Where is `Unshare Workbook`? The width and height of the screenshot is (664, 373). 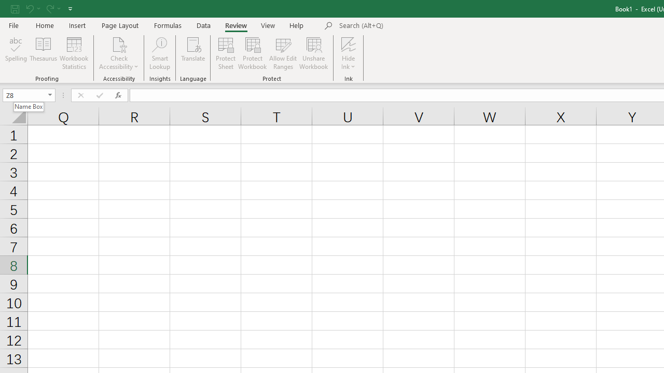
Unshare Workbook is located at coordinates (313, 53).